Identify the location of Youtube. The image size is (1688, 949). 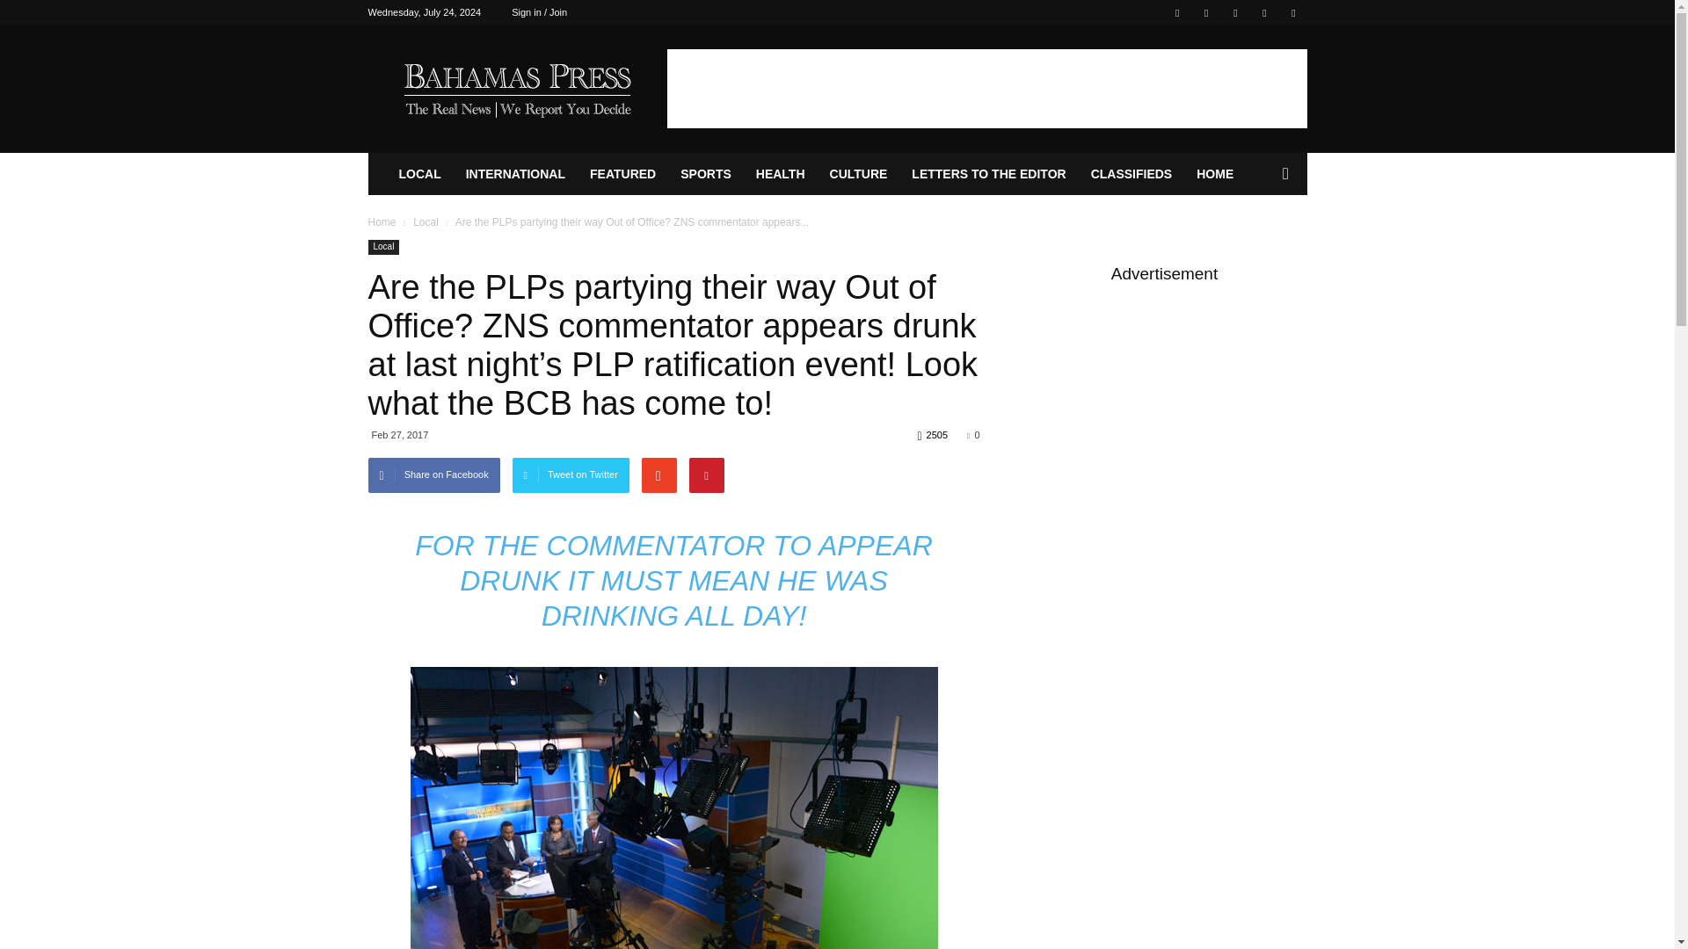
(1292, 12).